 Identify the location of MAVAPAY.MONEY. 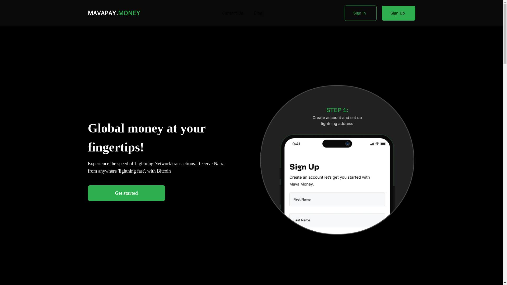
(114, 13).